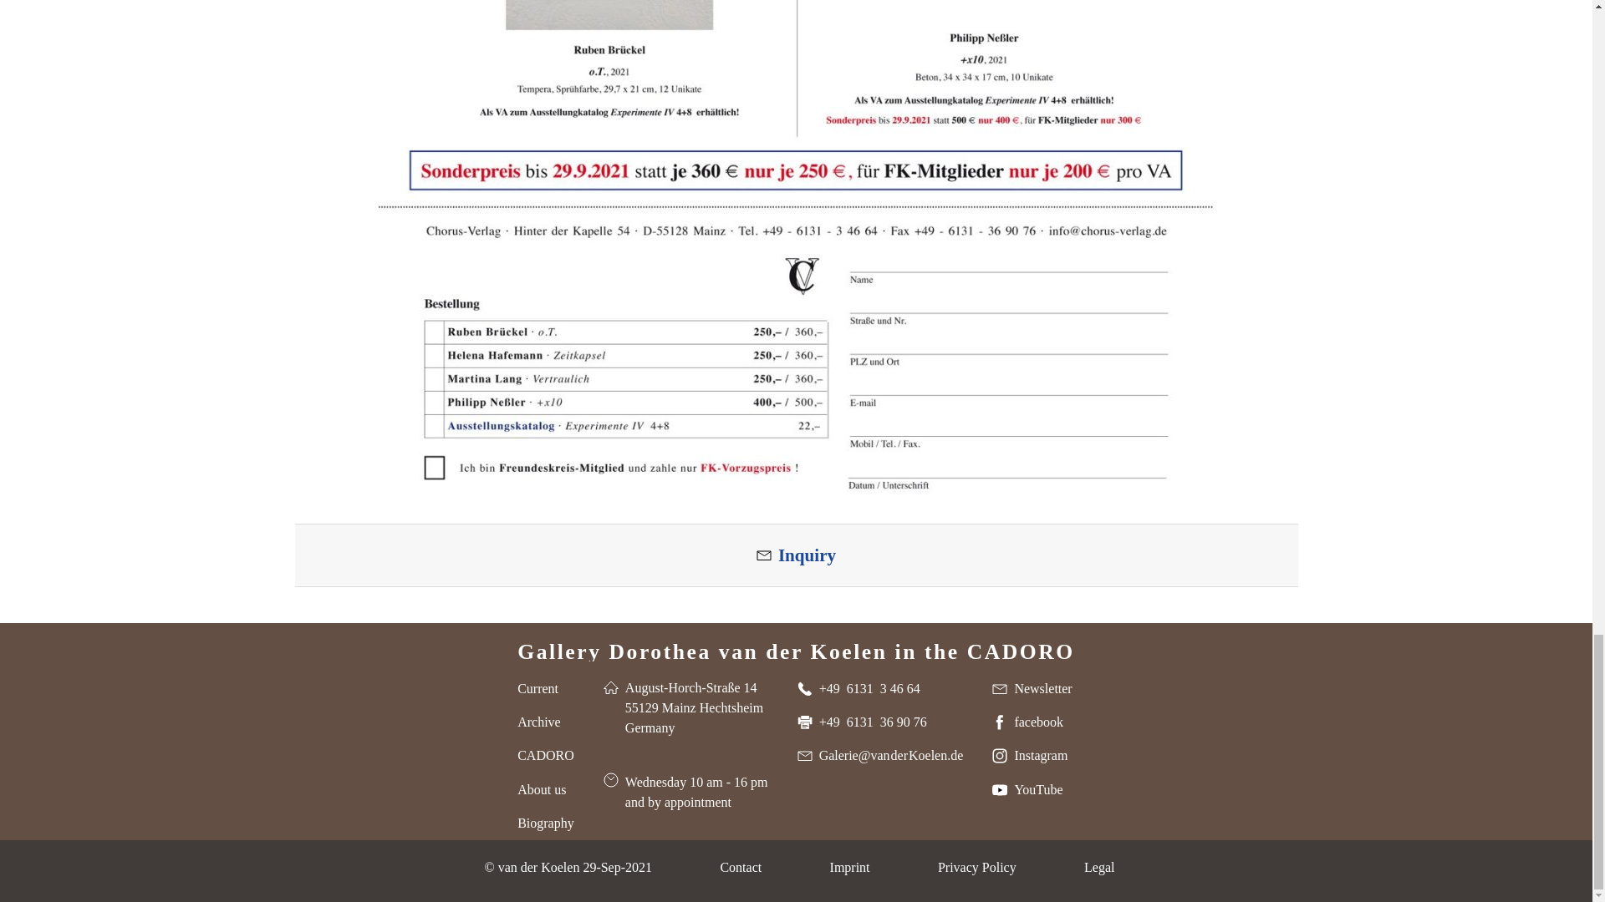 This screenshot has height=902, width=1605. I want to click on Gallery Dorothea van der Koelen in the CADORO, so click(796, 648).